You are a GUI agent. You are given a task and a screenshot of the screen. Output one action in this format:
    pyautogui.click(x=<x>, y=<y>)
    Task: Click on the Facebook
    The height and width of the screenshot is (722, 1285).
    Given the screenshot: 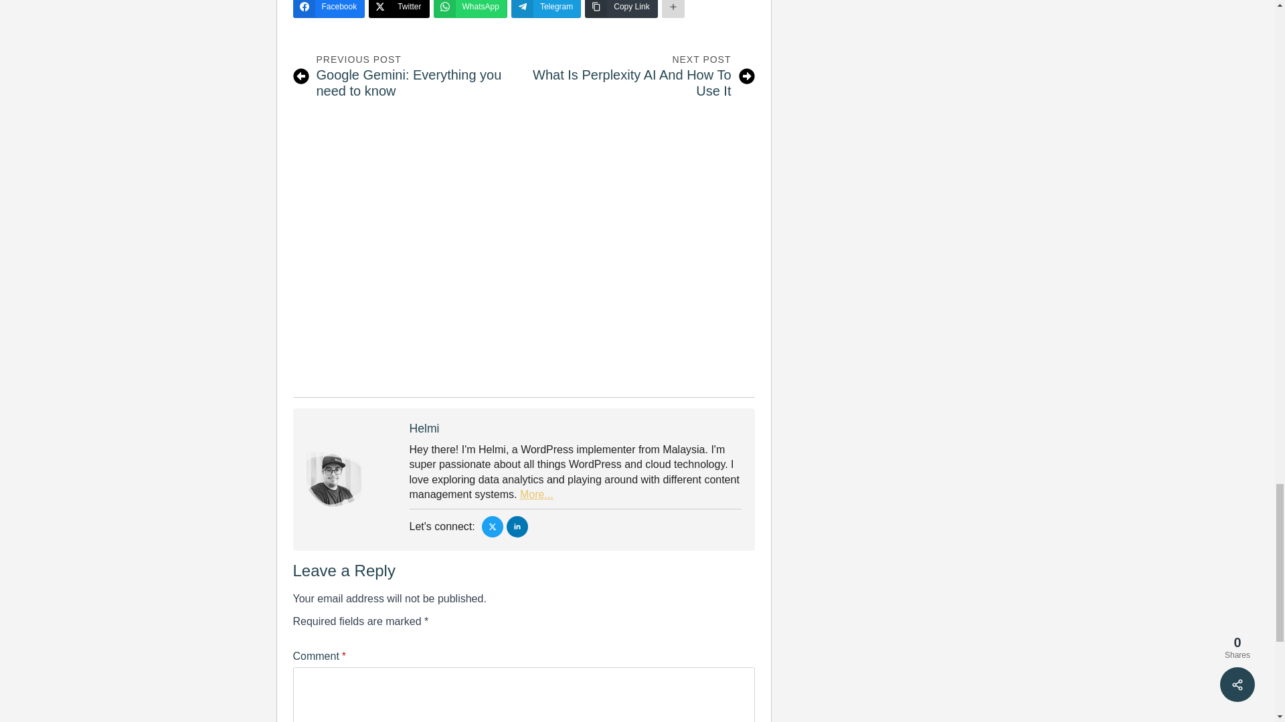 What is the action you would take?
    pyautogui.click(x=329, y=9)
    